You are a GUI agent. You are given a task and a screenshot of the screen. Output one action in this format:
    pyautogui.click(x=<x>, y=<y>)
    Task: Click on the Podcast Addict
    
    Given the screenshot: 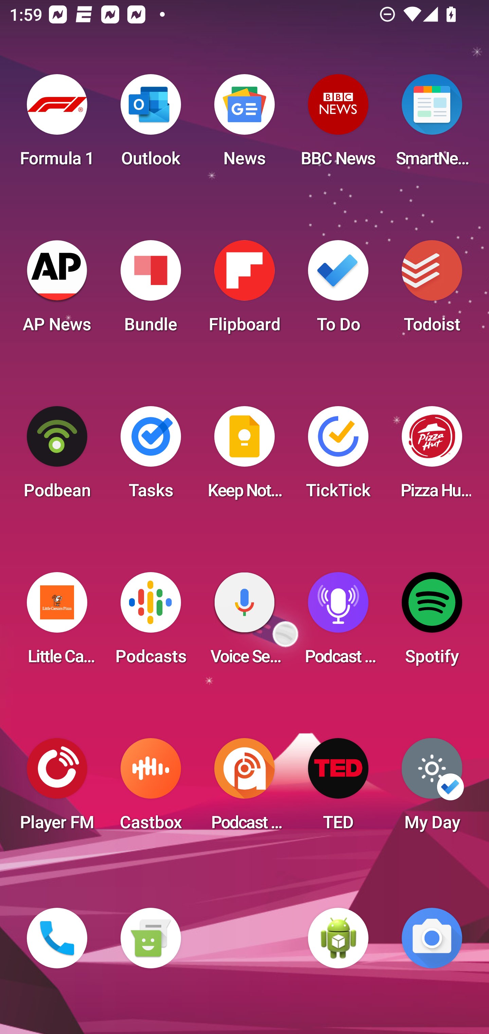 What is the action you would take?
    pyautogui.click(x=244, y=788)
    